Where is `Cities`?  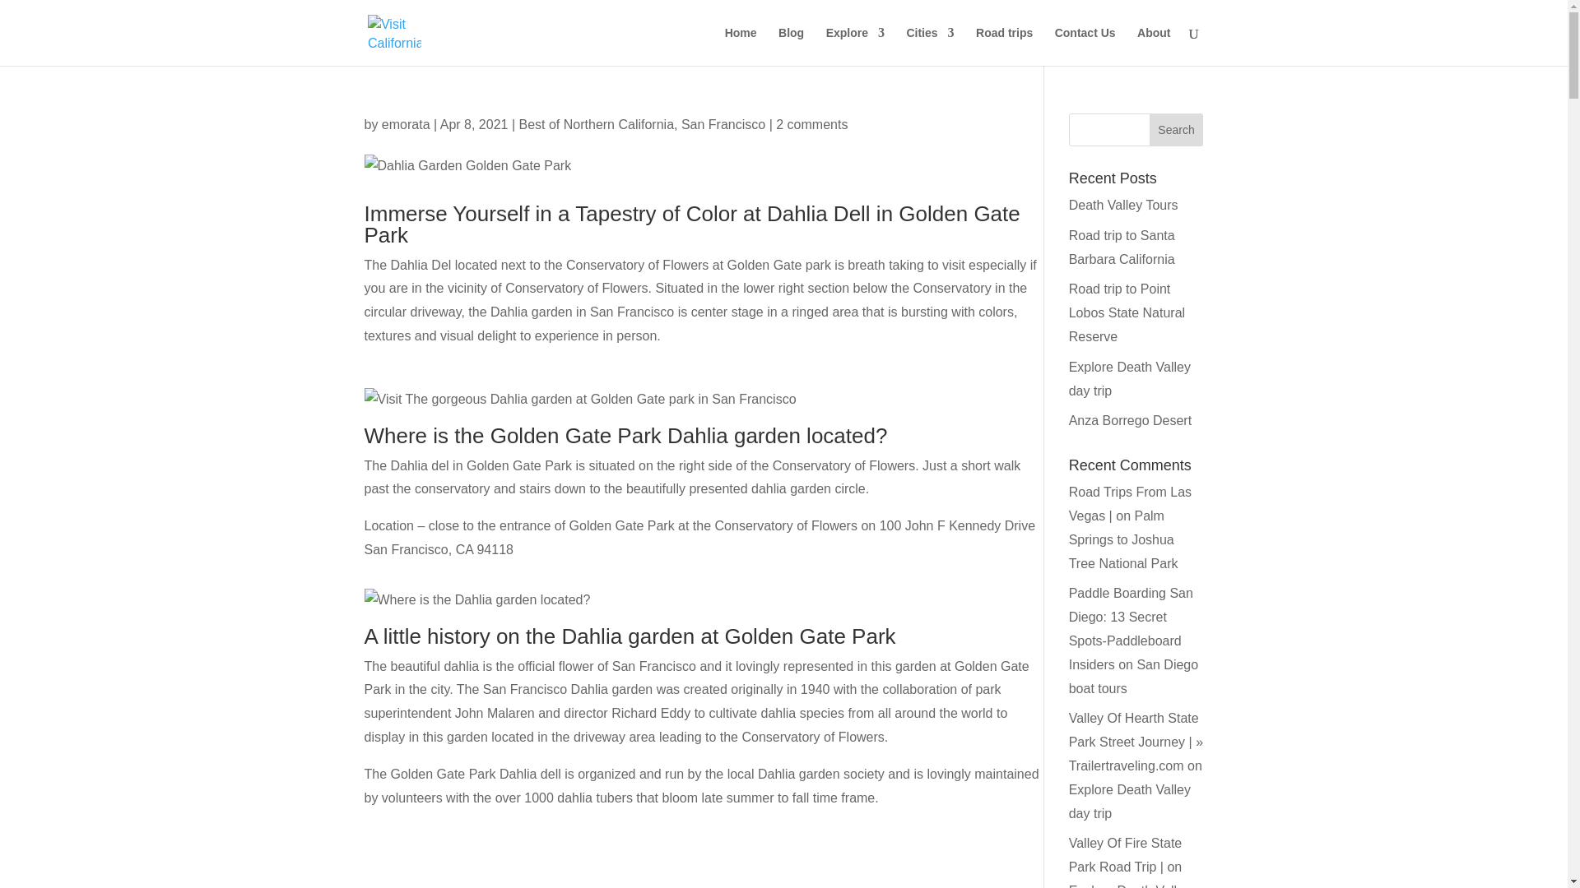
Cities is located at coordinates (930, 46).